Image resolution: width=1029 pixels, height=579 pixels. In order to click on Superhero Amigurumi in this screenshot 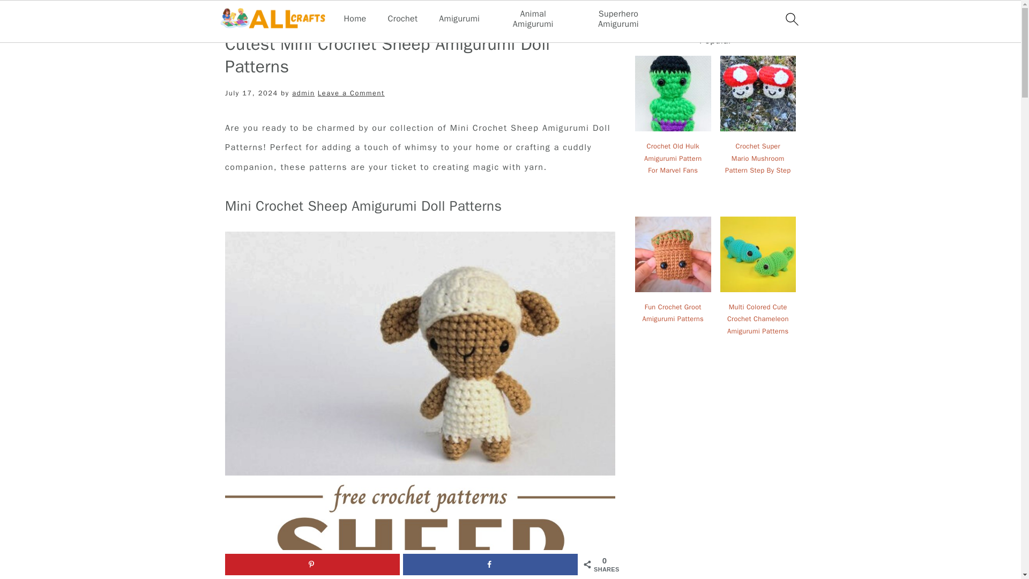, I will do `click(618, 19)`.